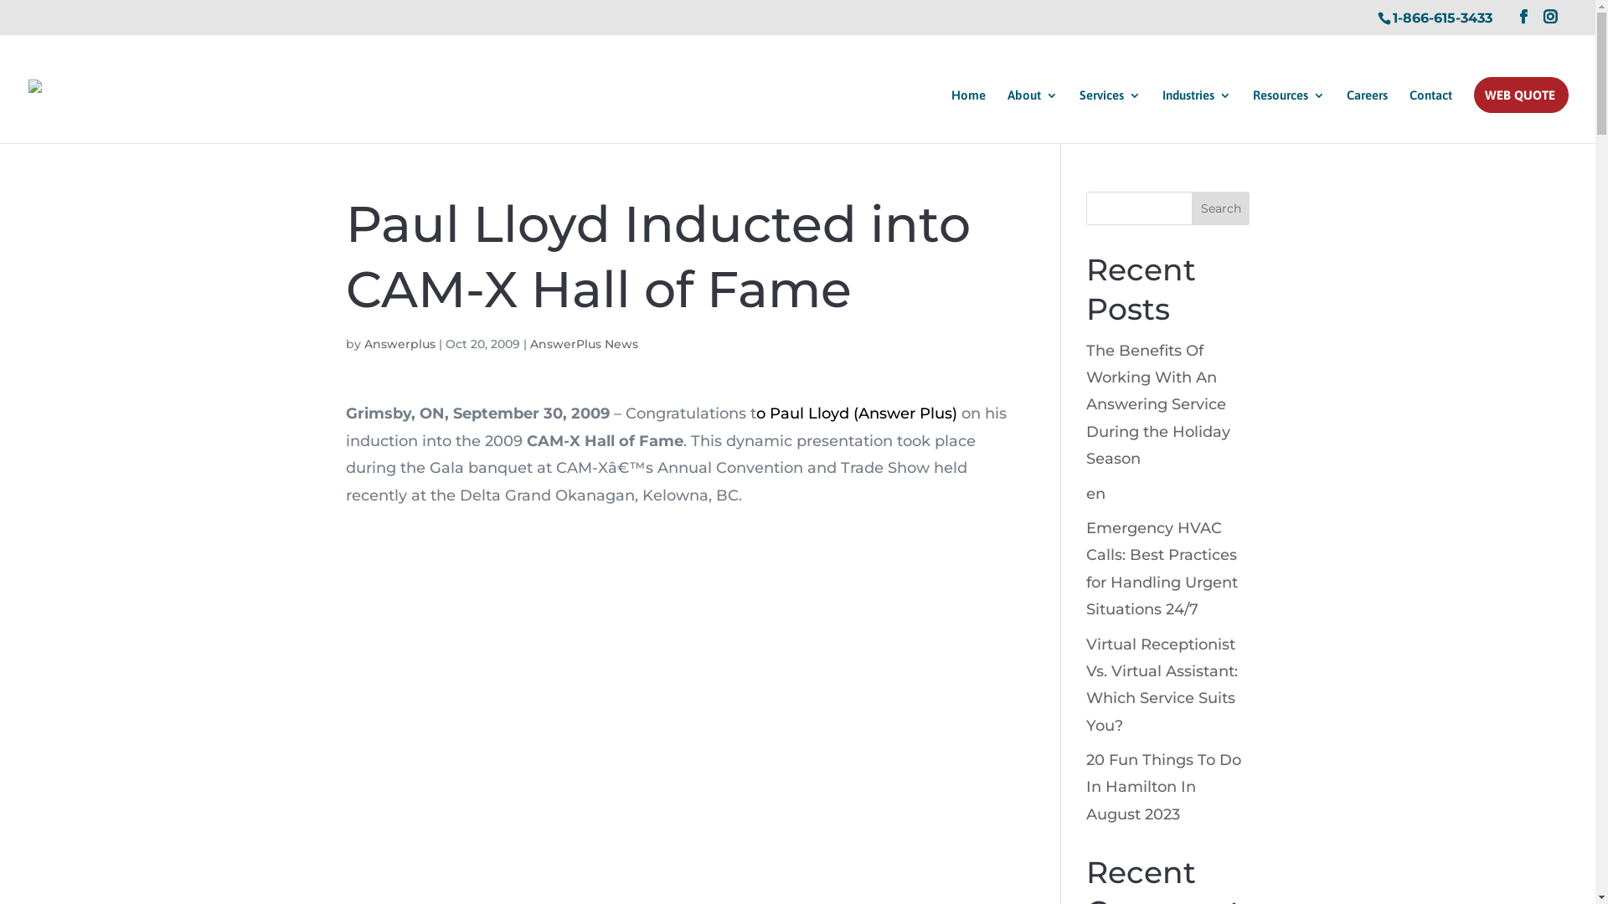 Image resolution: width=1608 pixels, height=904 pixels. What do you see at coordinates (968, 116) in the screenshot?
I see `Home` at bounding box center [968, 116].